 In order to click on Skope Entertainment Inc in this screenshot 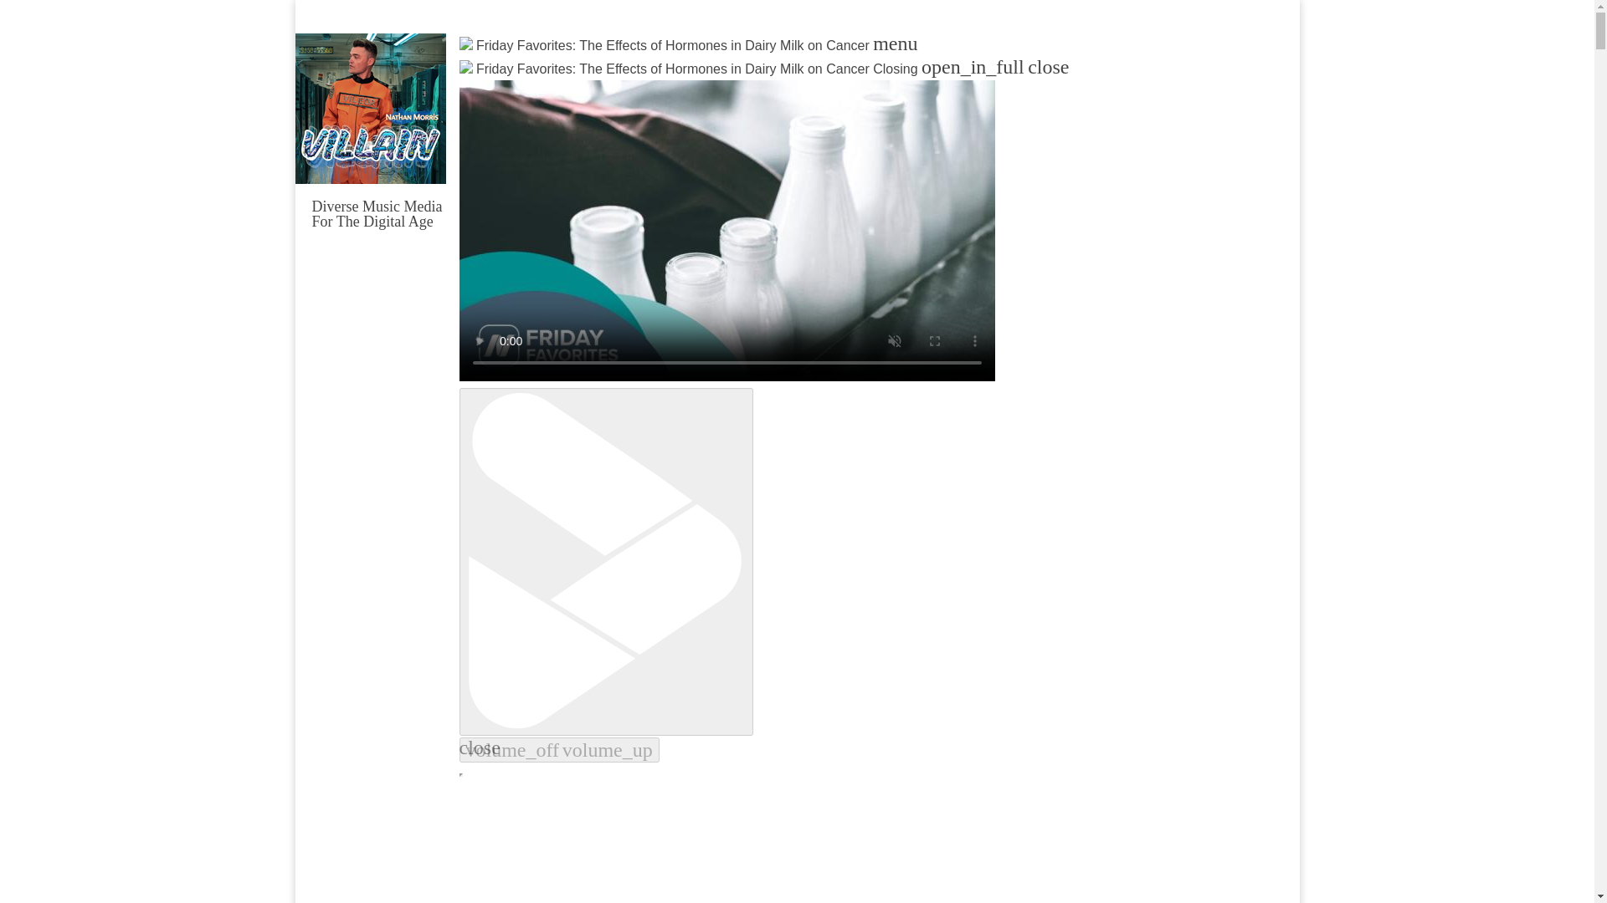, I will do `click(511, 242)`.